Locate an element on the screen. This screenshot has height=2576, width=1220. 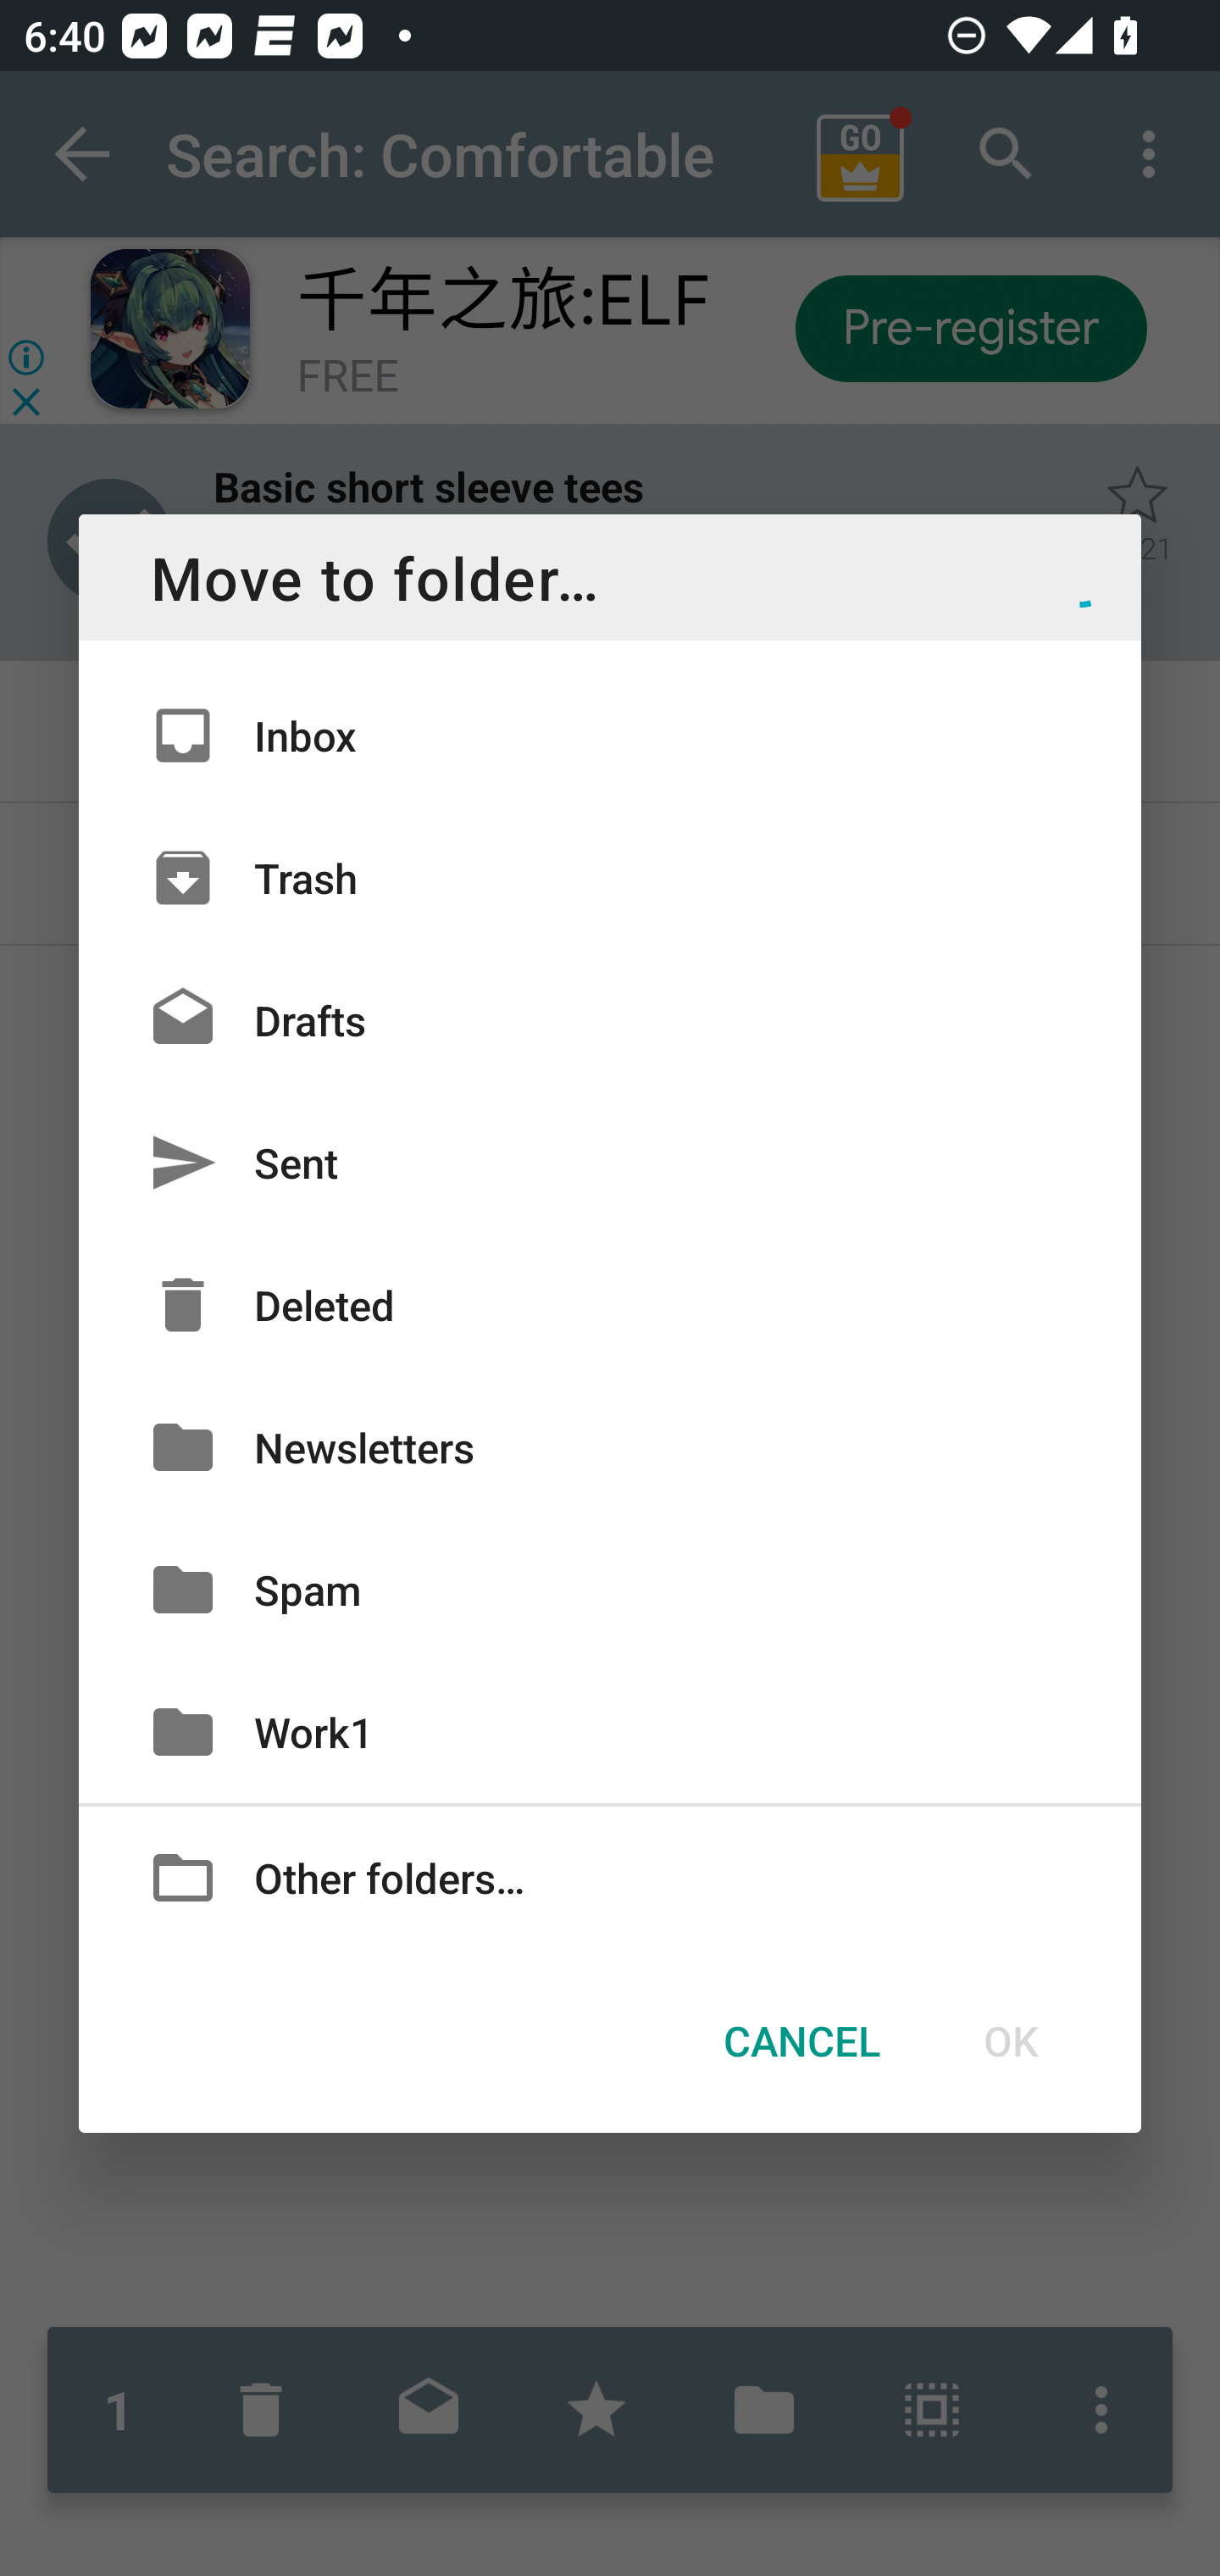
Other folders… is located at coordinates (610, 1876).